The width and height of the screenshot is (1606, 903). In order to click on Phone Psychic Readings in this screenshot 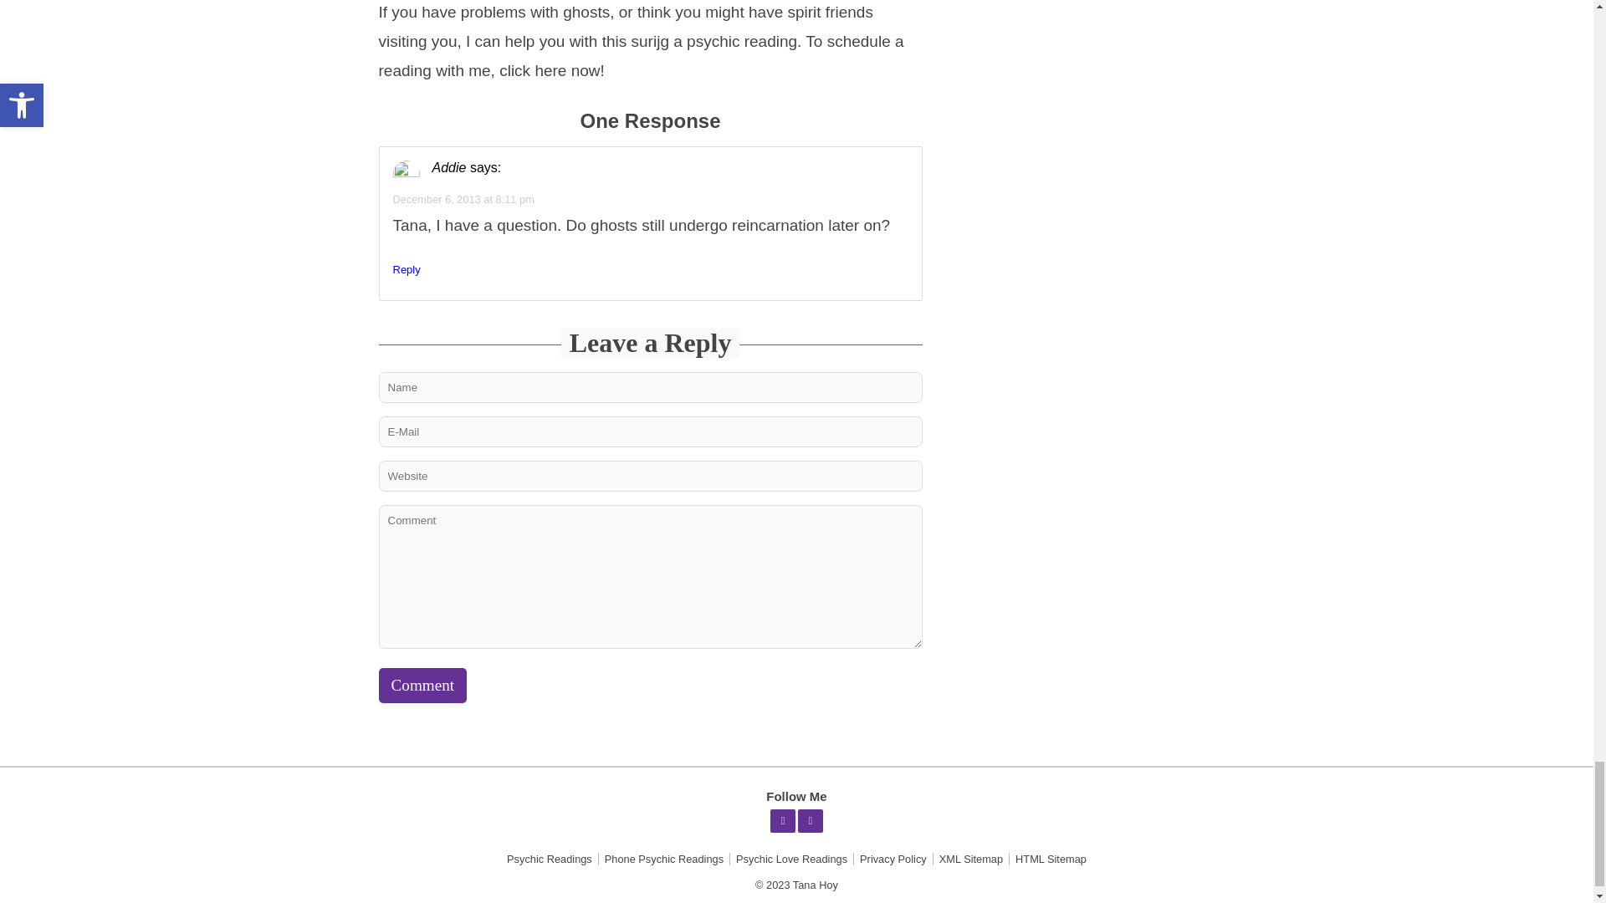, I will do `click(664, 858)`.